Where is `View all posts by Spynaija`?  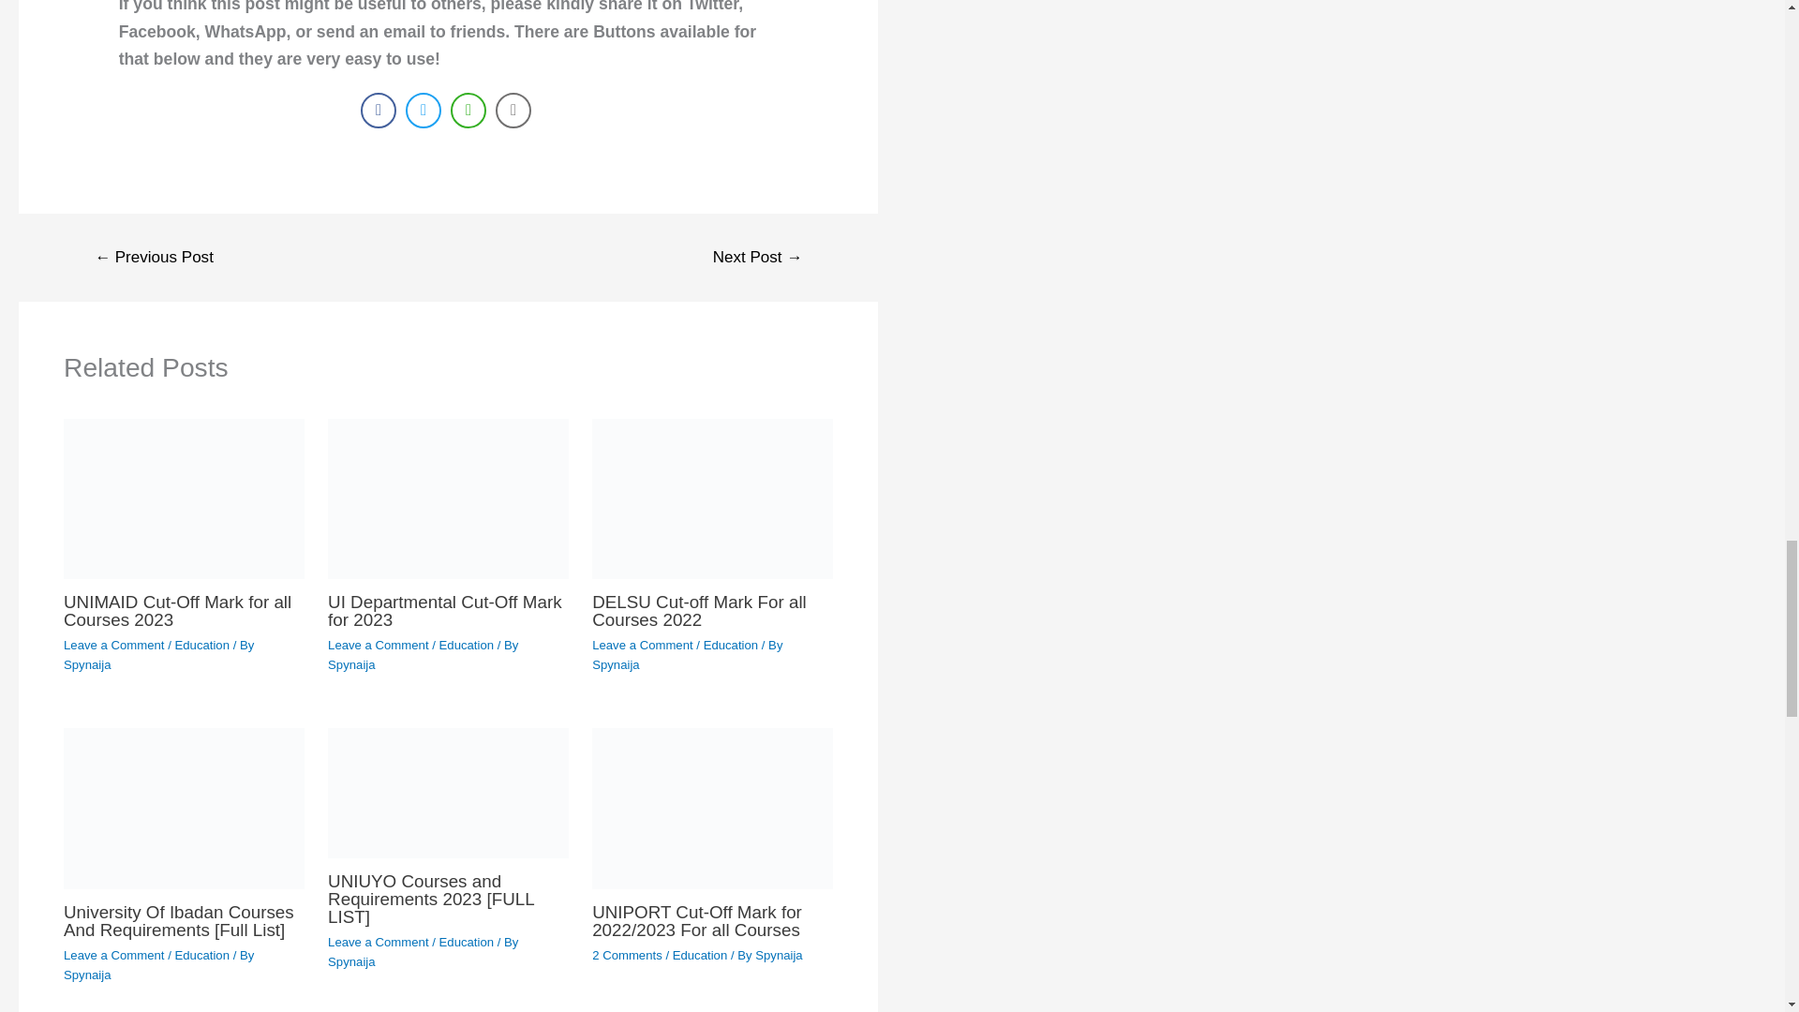 View all posts by Spynaija is located at coordinates (779, 955).